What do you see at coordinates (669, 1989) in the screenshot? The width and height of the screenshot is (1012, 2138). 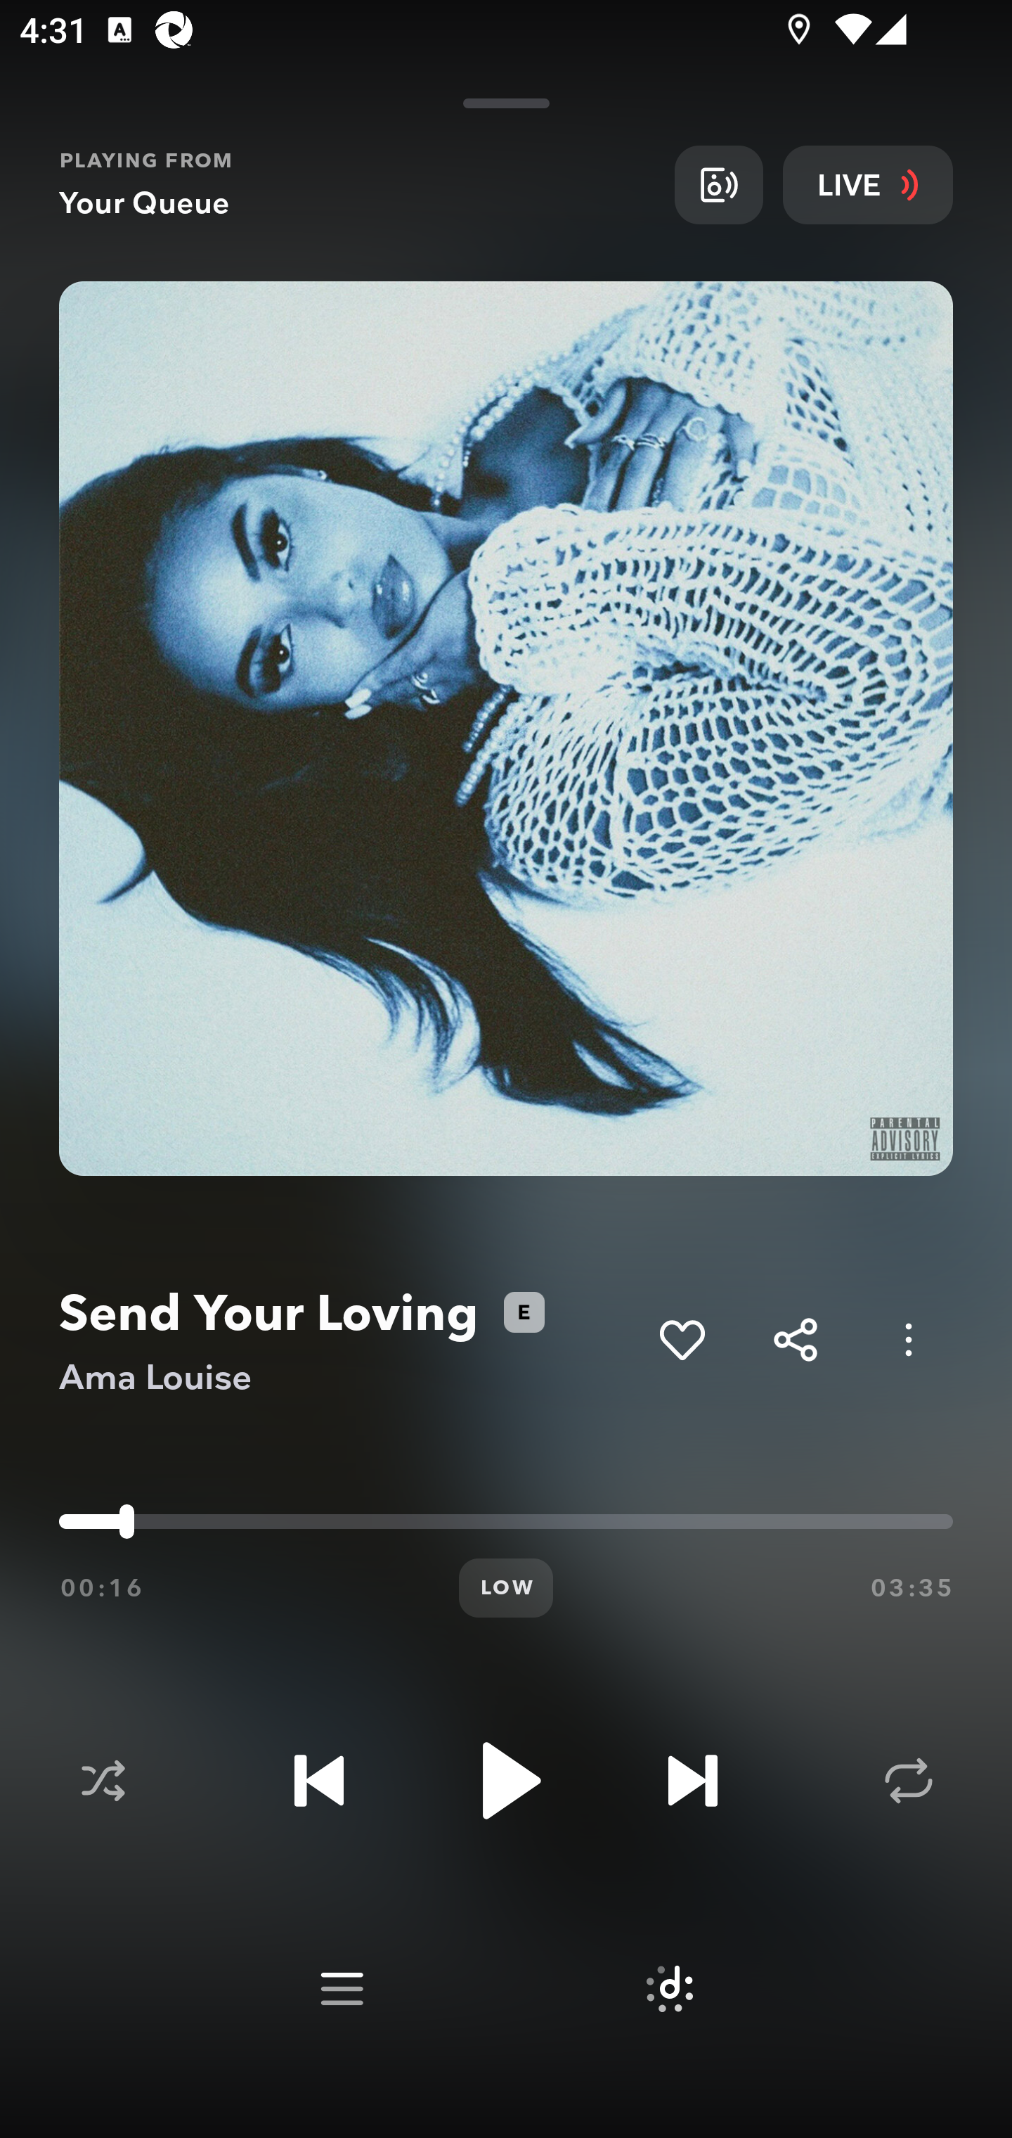 I see `Suggested tracks` at bounding box center [669, 1989].